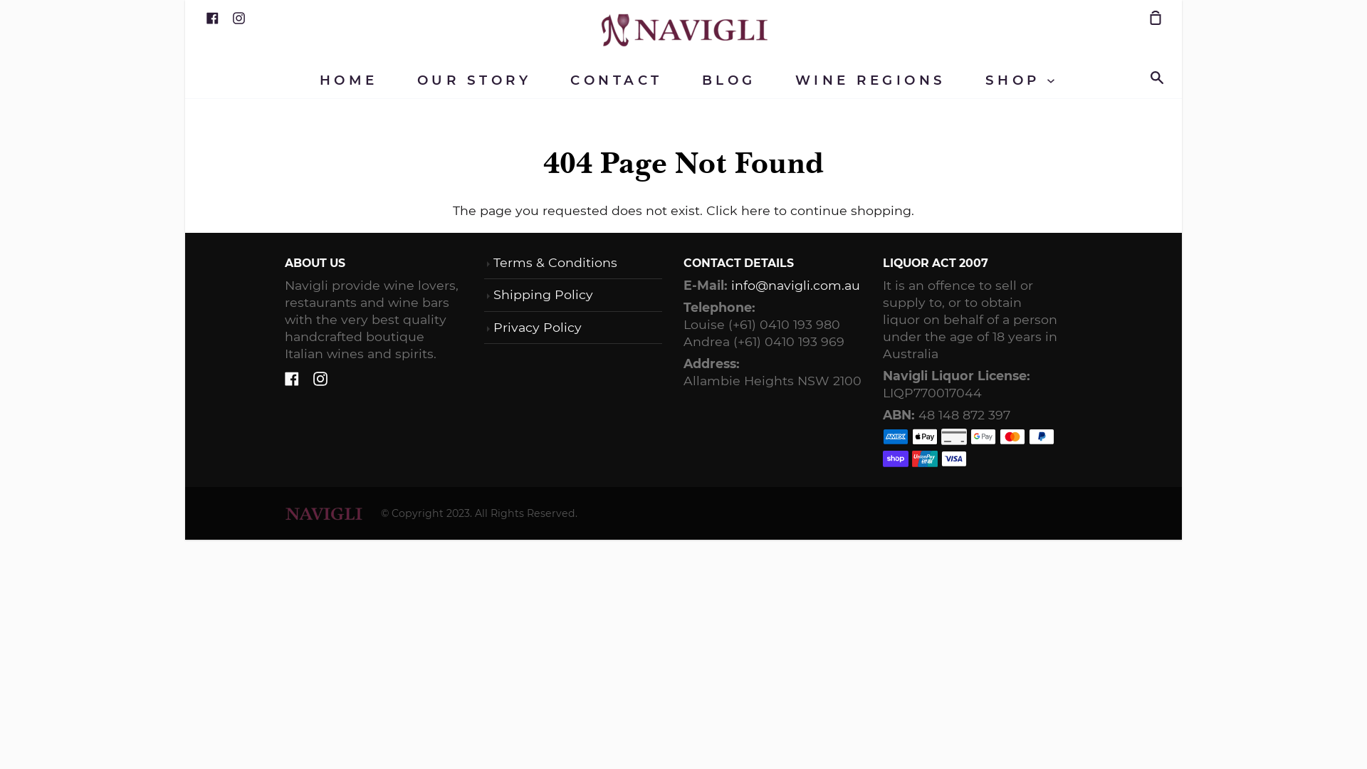 This screenshot has height=769, width=1367. Describe the element at coordinates (617, 80) in the screenshot. I see `CONTACT` at that location.